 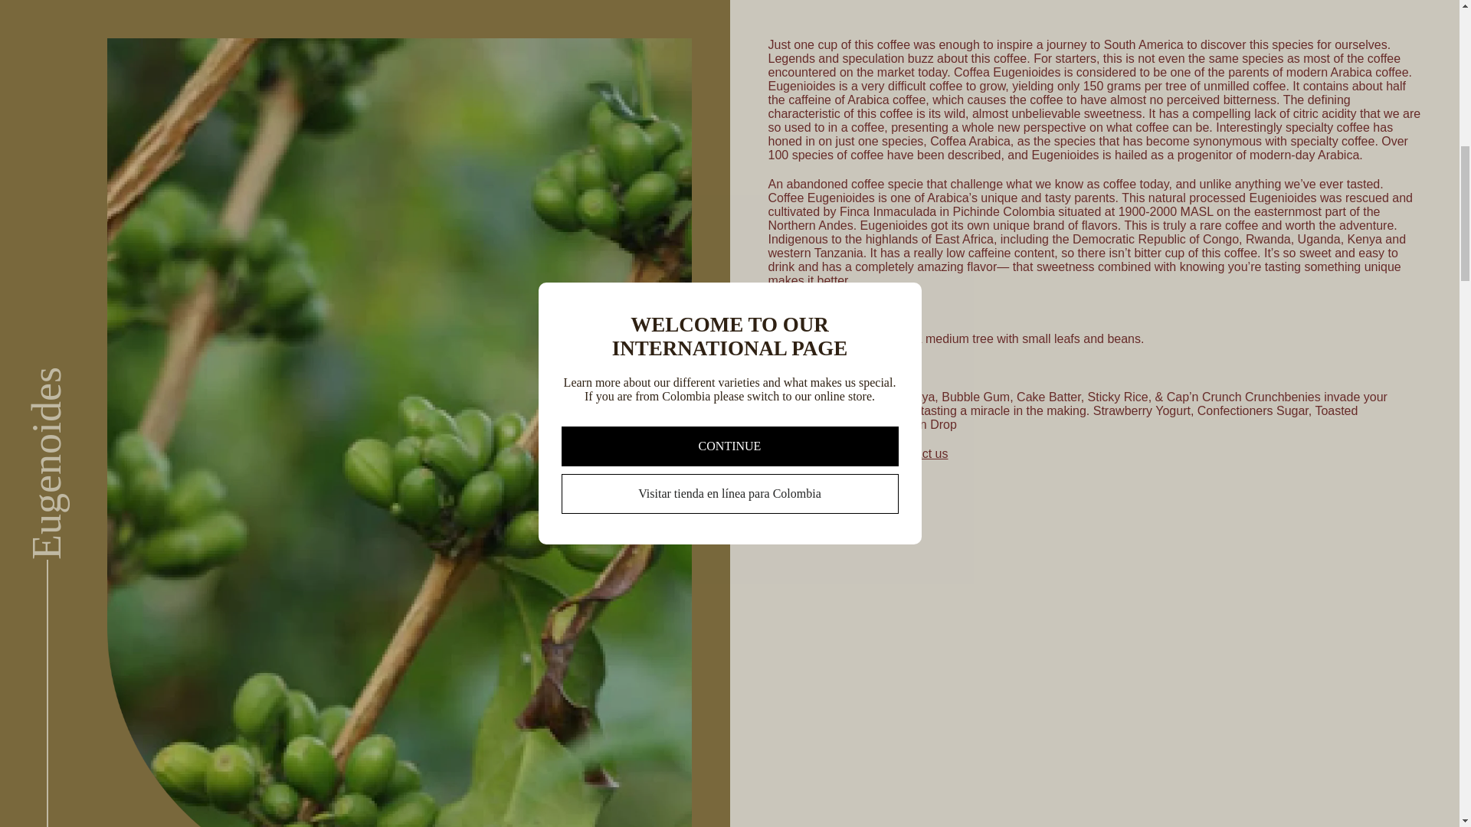 I want to click on Contact us, so click(x=918, y=453).